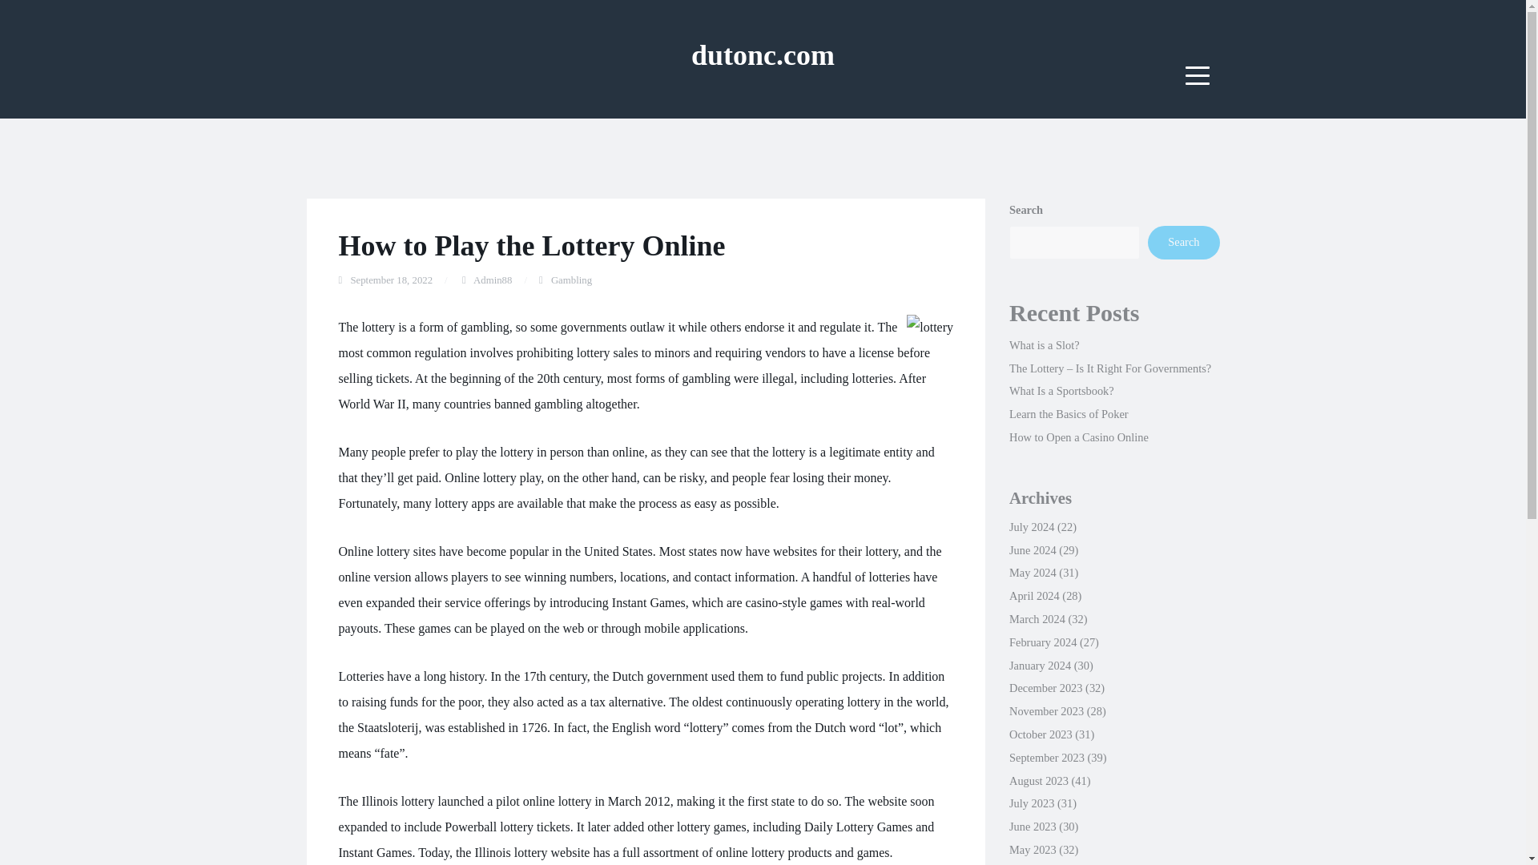  Describe the element at coordinates (1033, 850) in the screenshot. I see `May 2023` at that location.